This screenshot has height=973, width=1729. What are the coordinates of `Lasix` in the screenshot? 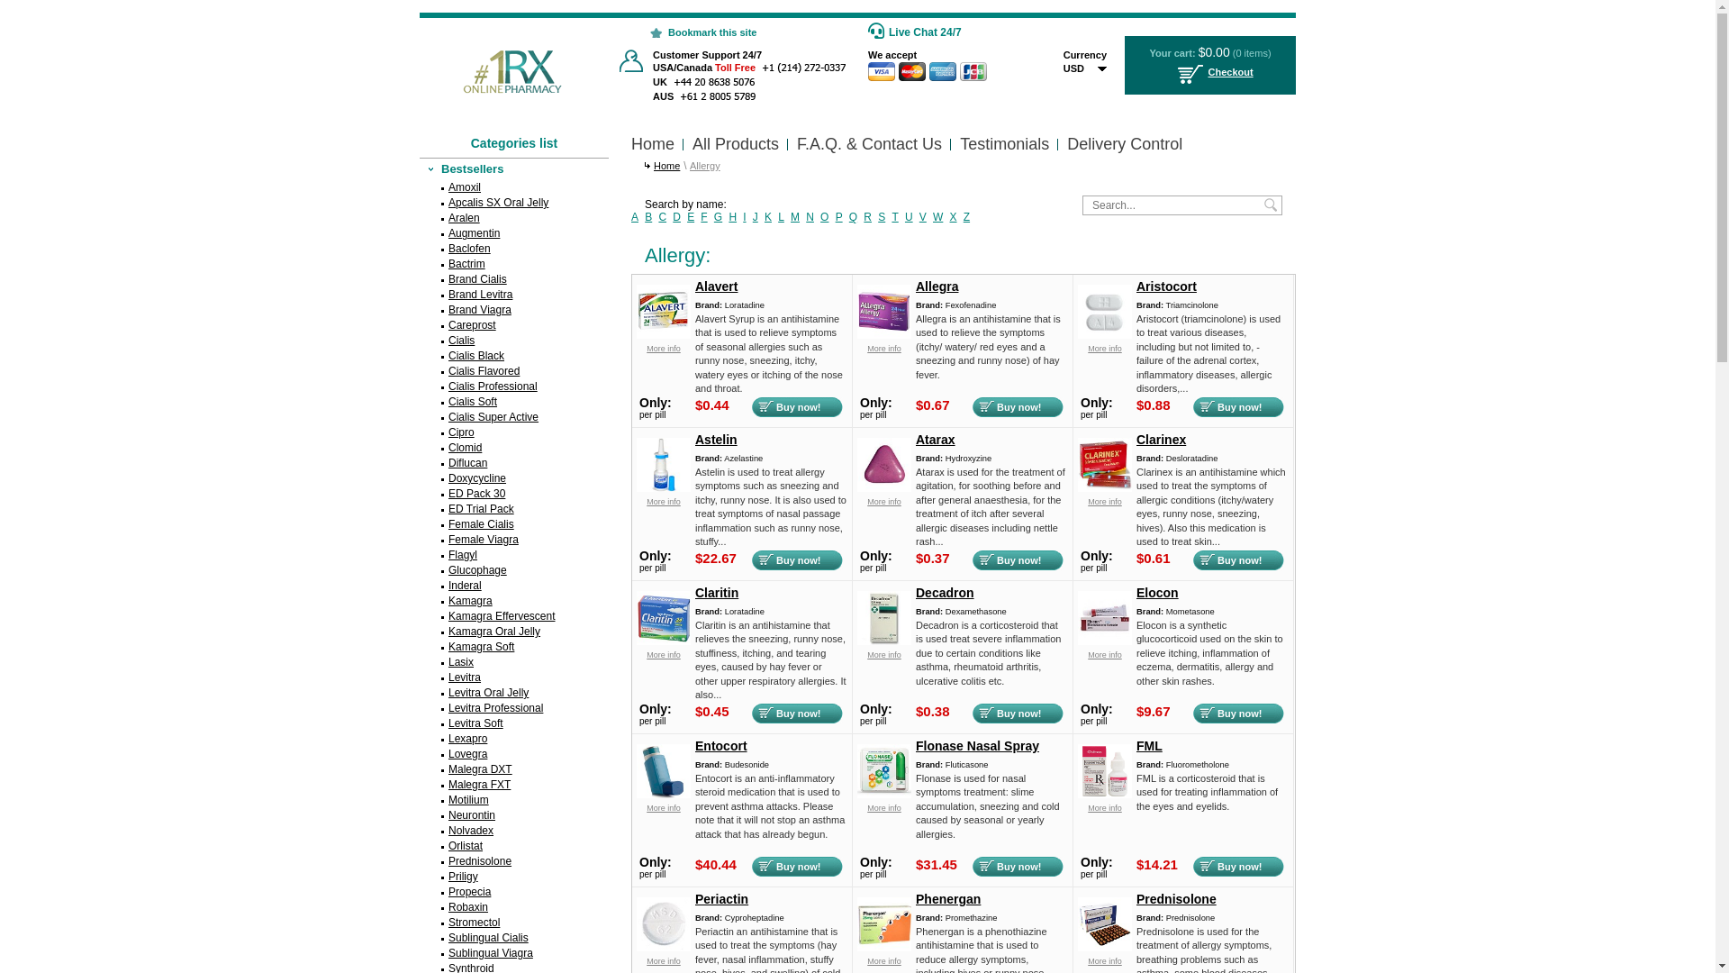 It's located at (514, 663).